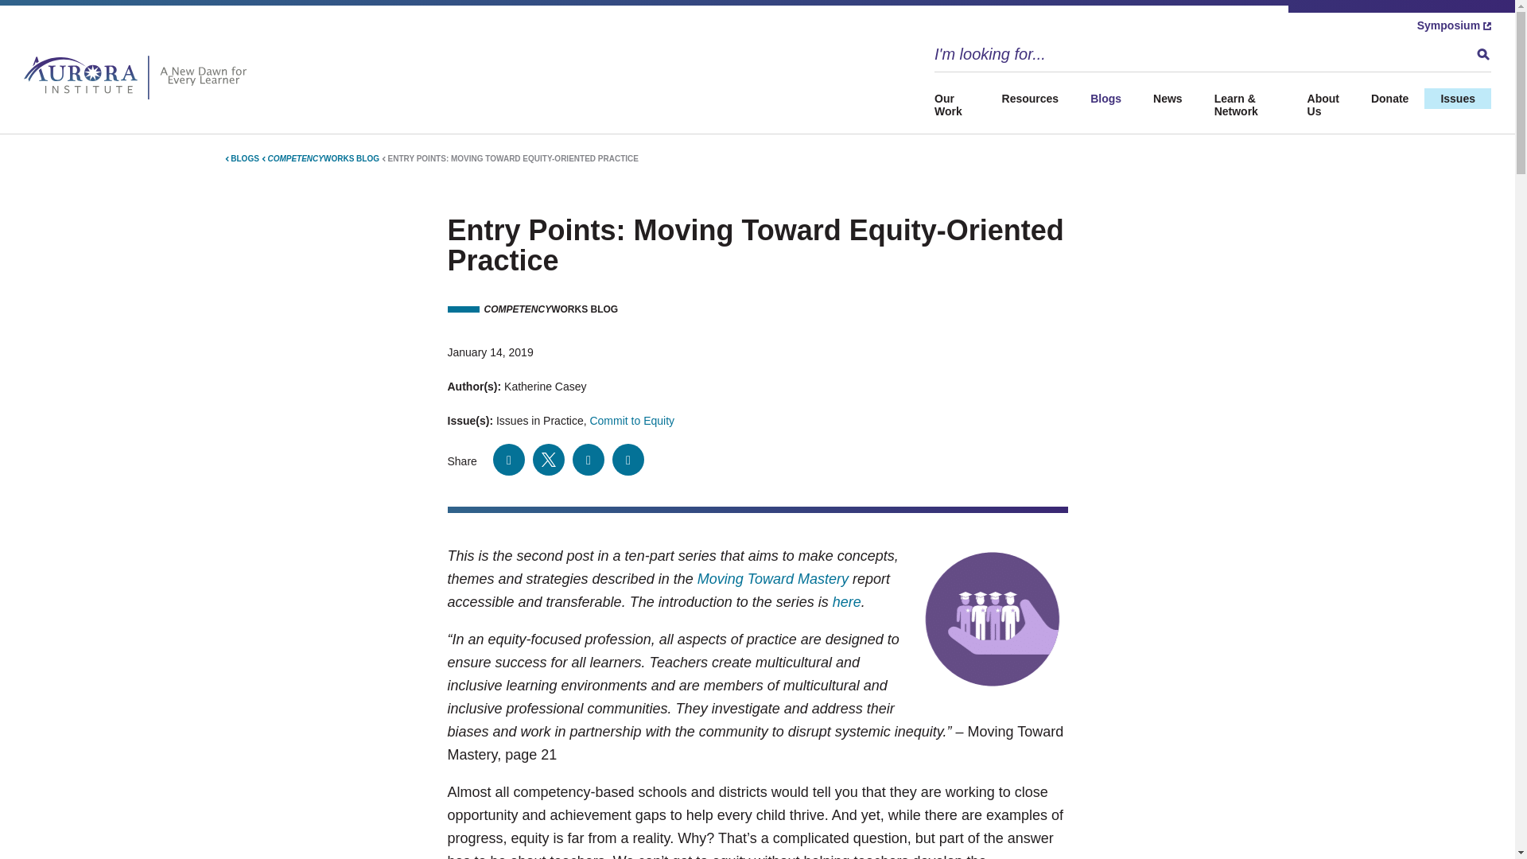 This screenshot has height=859, width=1527. What do you see at coordinates (1168, 99) in the screenshot?
I see `News` at bounding box center [1168, 99].